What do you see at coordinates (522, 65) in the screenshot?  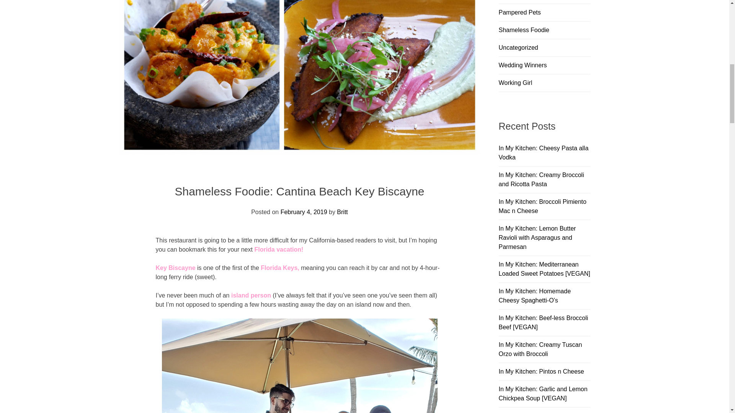 I see `Wedding Winners` at bounding box center [522, 65].